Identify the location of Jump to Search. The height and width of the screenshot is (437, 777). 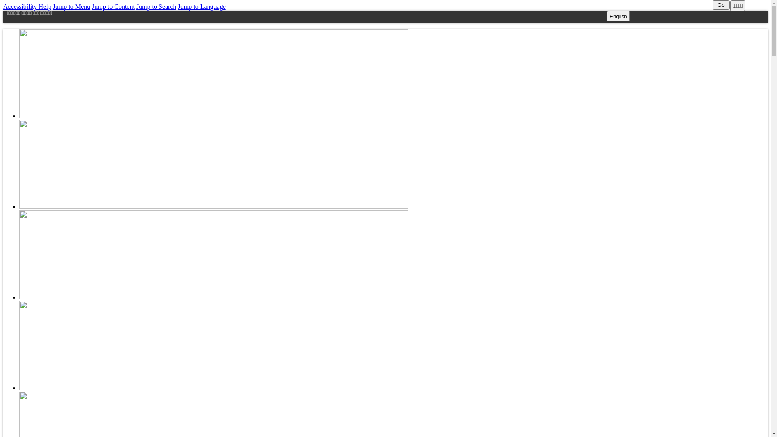
(156, 6).